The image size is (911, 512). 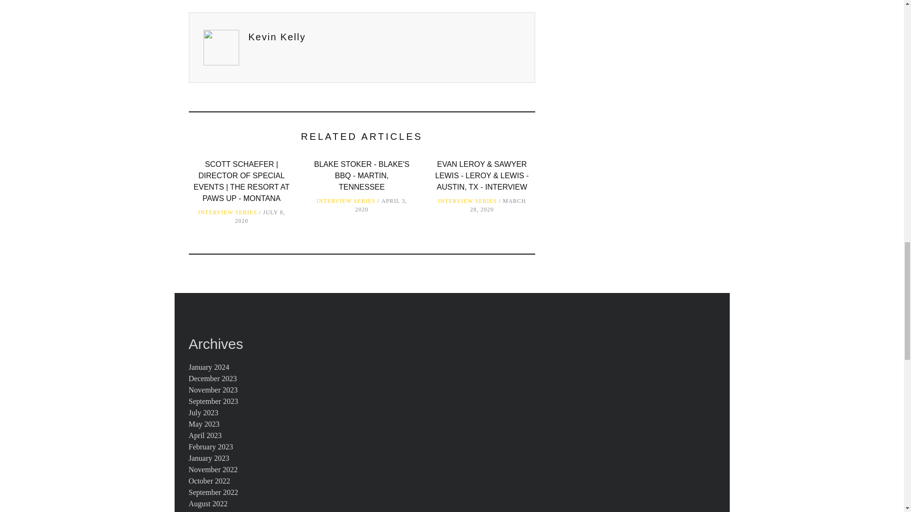 I want to click on BLAKE STOKER - BLAKE'S BBQ - MARTIN, TENNESSEE, so click(x=362, y=175).